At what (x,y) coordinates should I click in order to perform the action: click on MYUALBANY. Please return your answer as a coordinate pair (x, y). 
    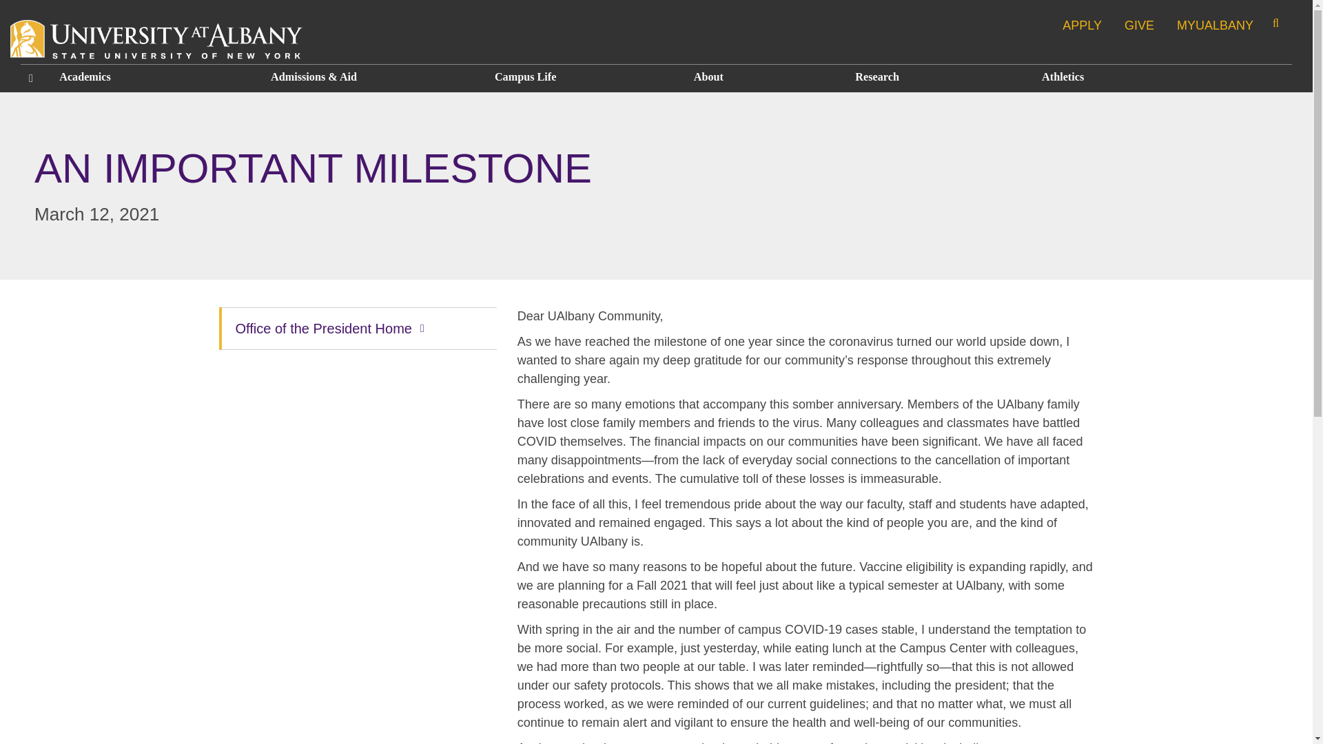
    Looking at the image, I should click on (1216, 25).